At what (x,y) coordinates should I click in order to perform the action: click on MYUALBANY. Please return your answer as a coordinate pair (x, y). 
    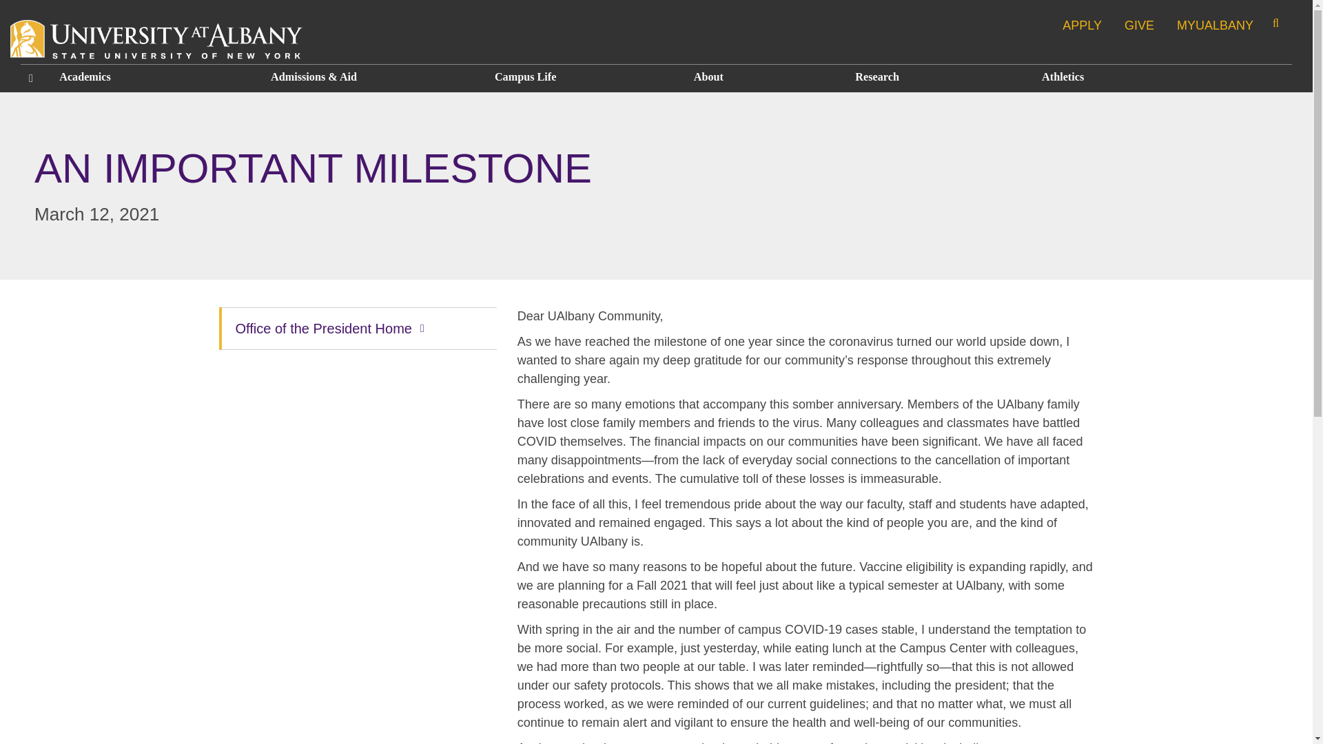
    Looking at the image, I should click on (1216, 25).